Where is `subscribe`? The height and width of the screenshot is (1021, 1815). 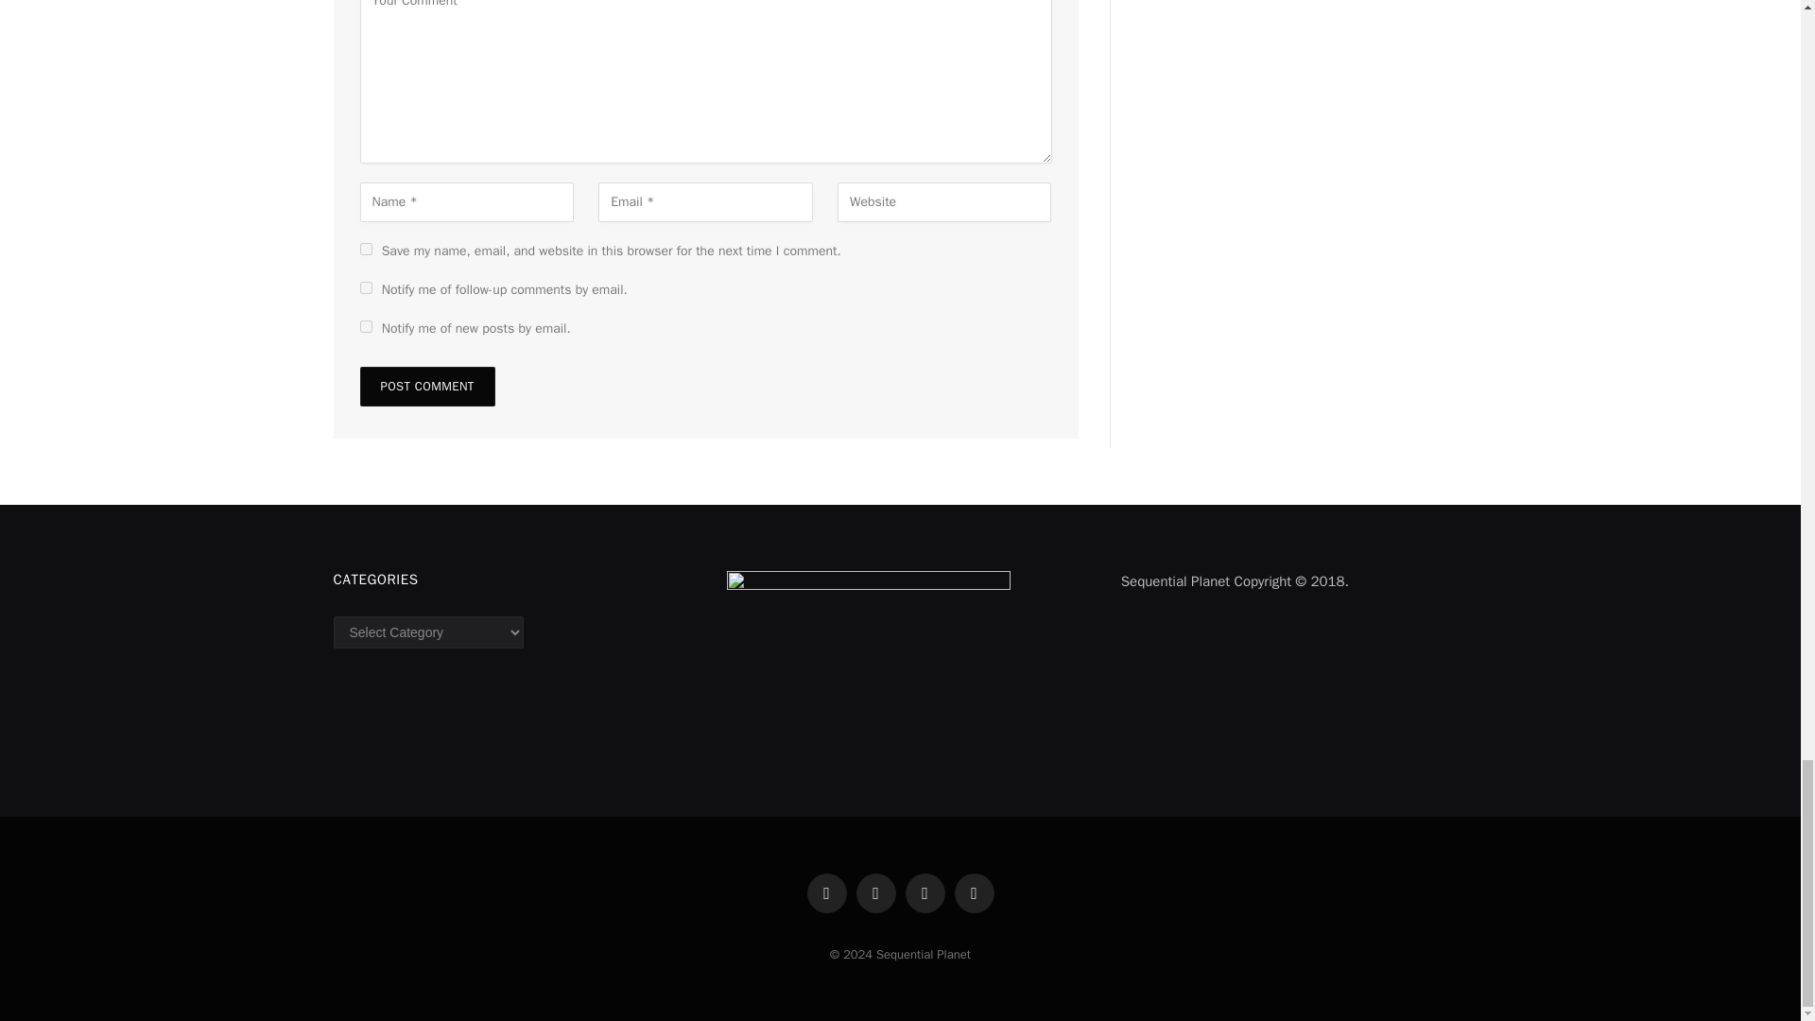
subscribe is located at coordinates (365, 287).